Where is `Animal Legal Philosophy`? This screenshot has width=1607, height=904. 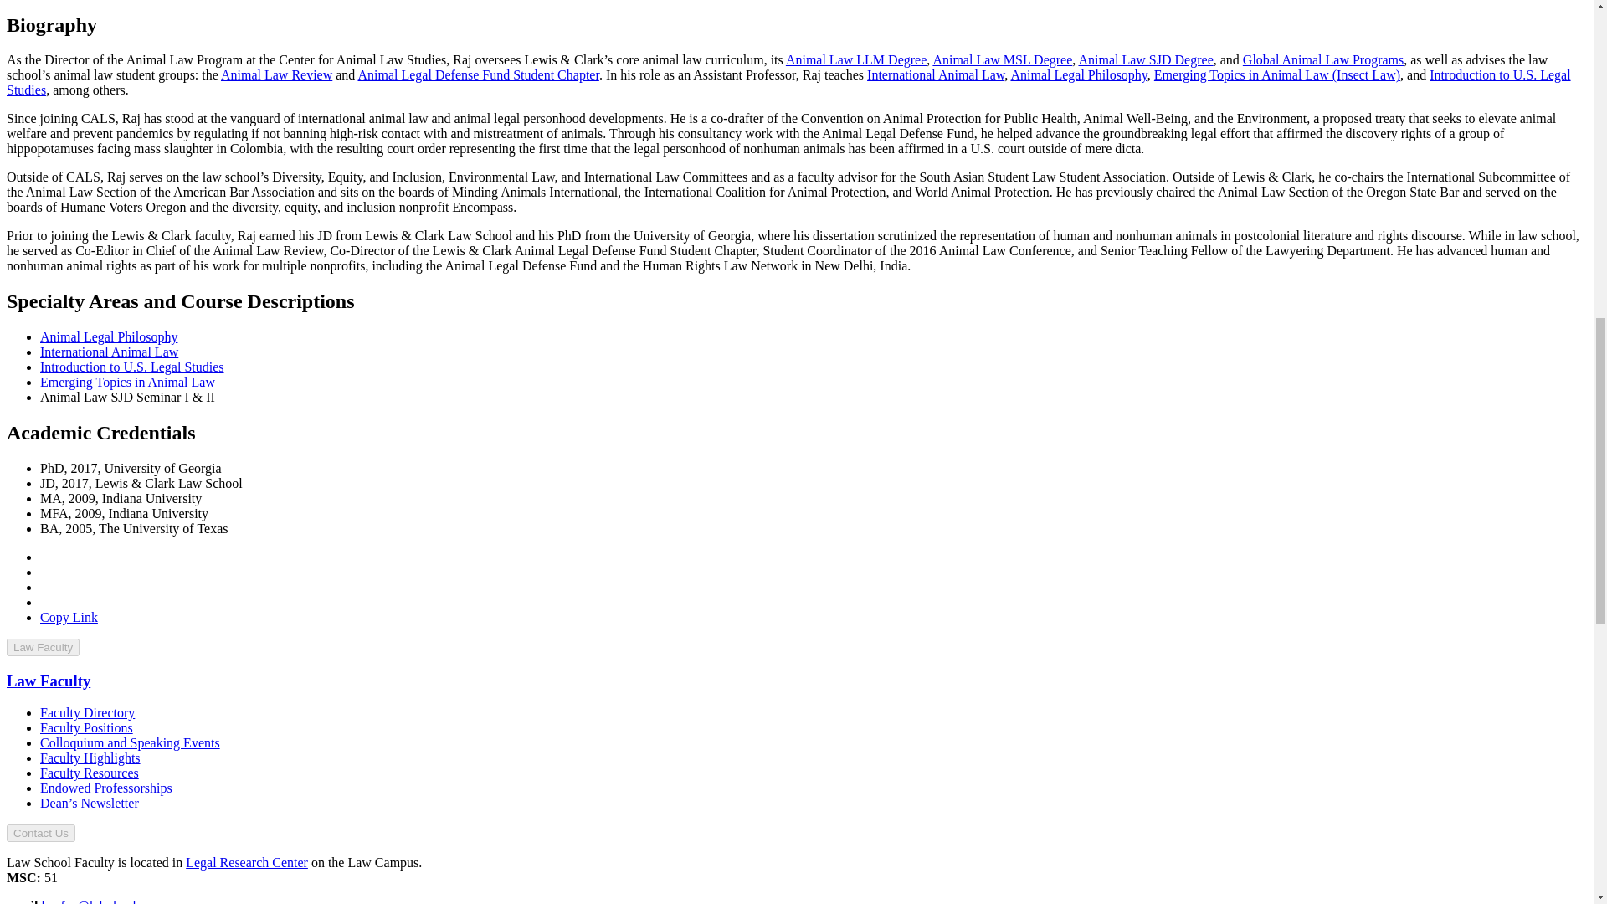
Animal Legal Philosophy is located at coordinates (109, 336).